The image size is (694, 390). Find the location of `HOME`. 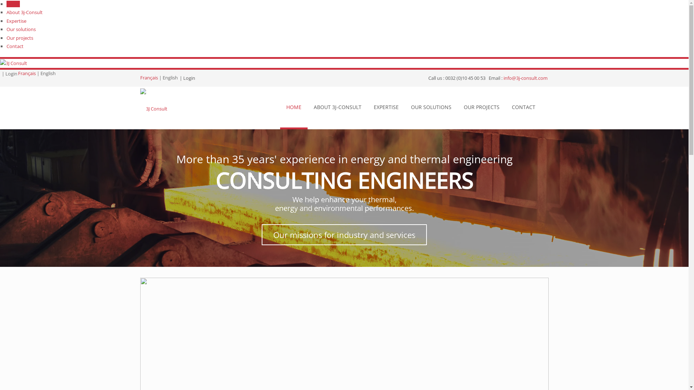

HOME is located at coordinates (294, 108).